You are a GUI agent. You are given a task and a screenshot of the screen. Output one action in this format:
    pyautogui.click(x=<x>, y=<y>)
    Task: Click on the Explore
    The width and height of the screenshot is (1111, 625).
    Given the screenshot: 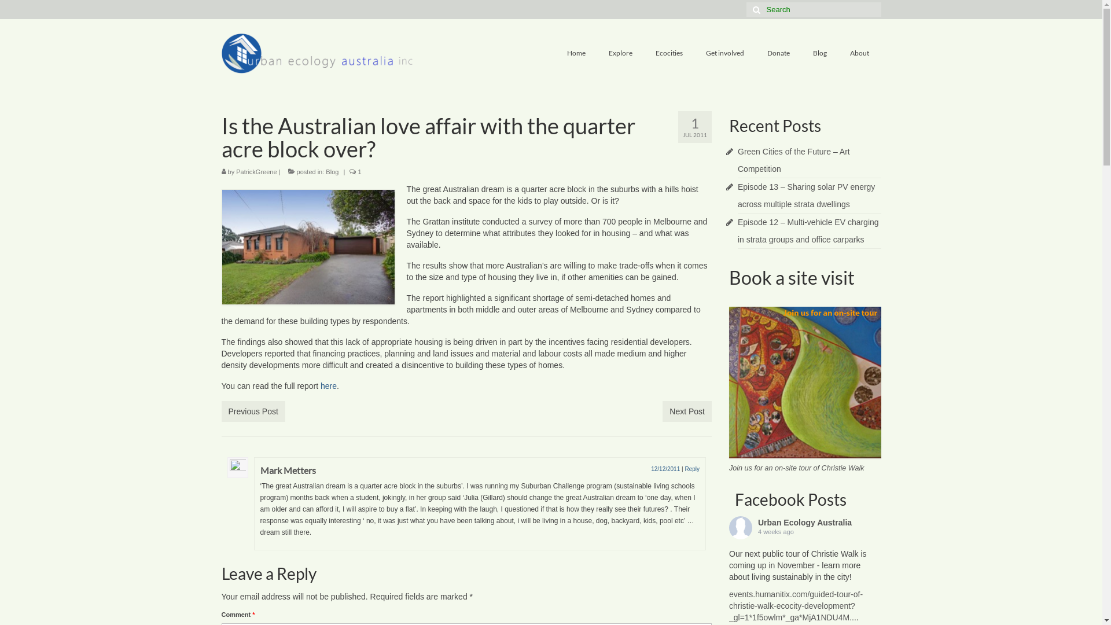 What is the action you would take?
    pyautogui.click(x=620, y=53)
    